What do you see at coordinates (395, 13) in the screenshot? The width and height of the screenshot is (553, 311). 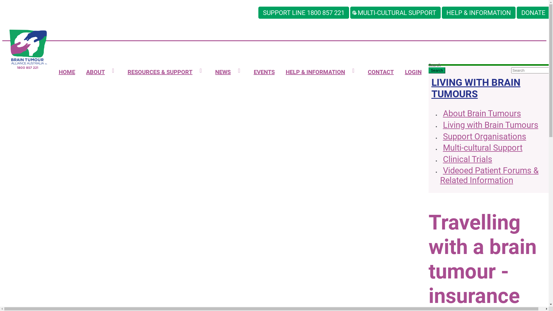 I see `MULTI-CULTURAL SUPPORT` at bounding box center [395, 13].